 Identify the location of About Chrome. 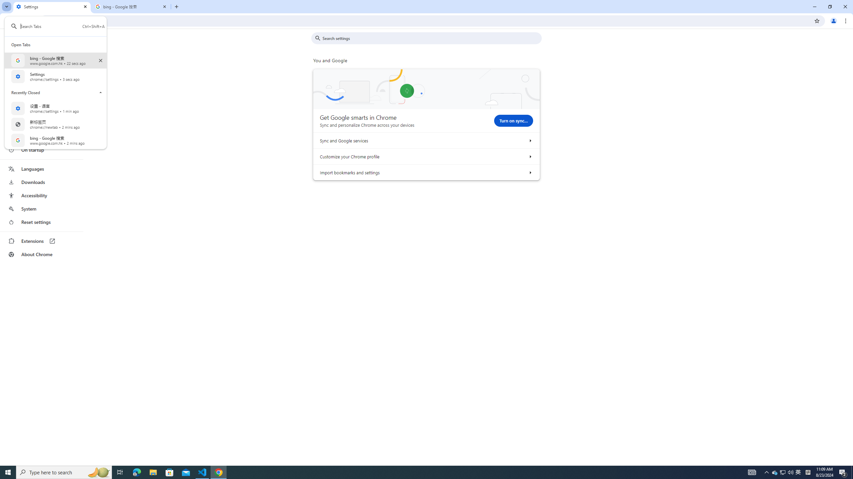
(775, 472).